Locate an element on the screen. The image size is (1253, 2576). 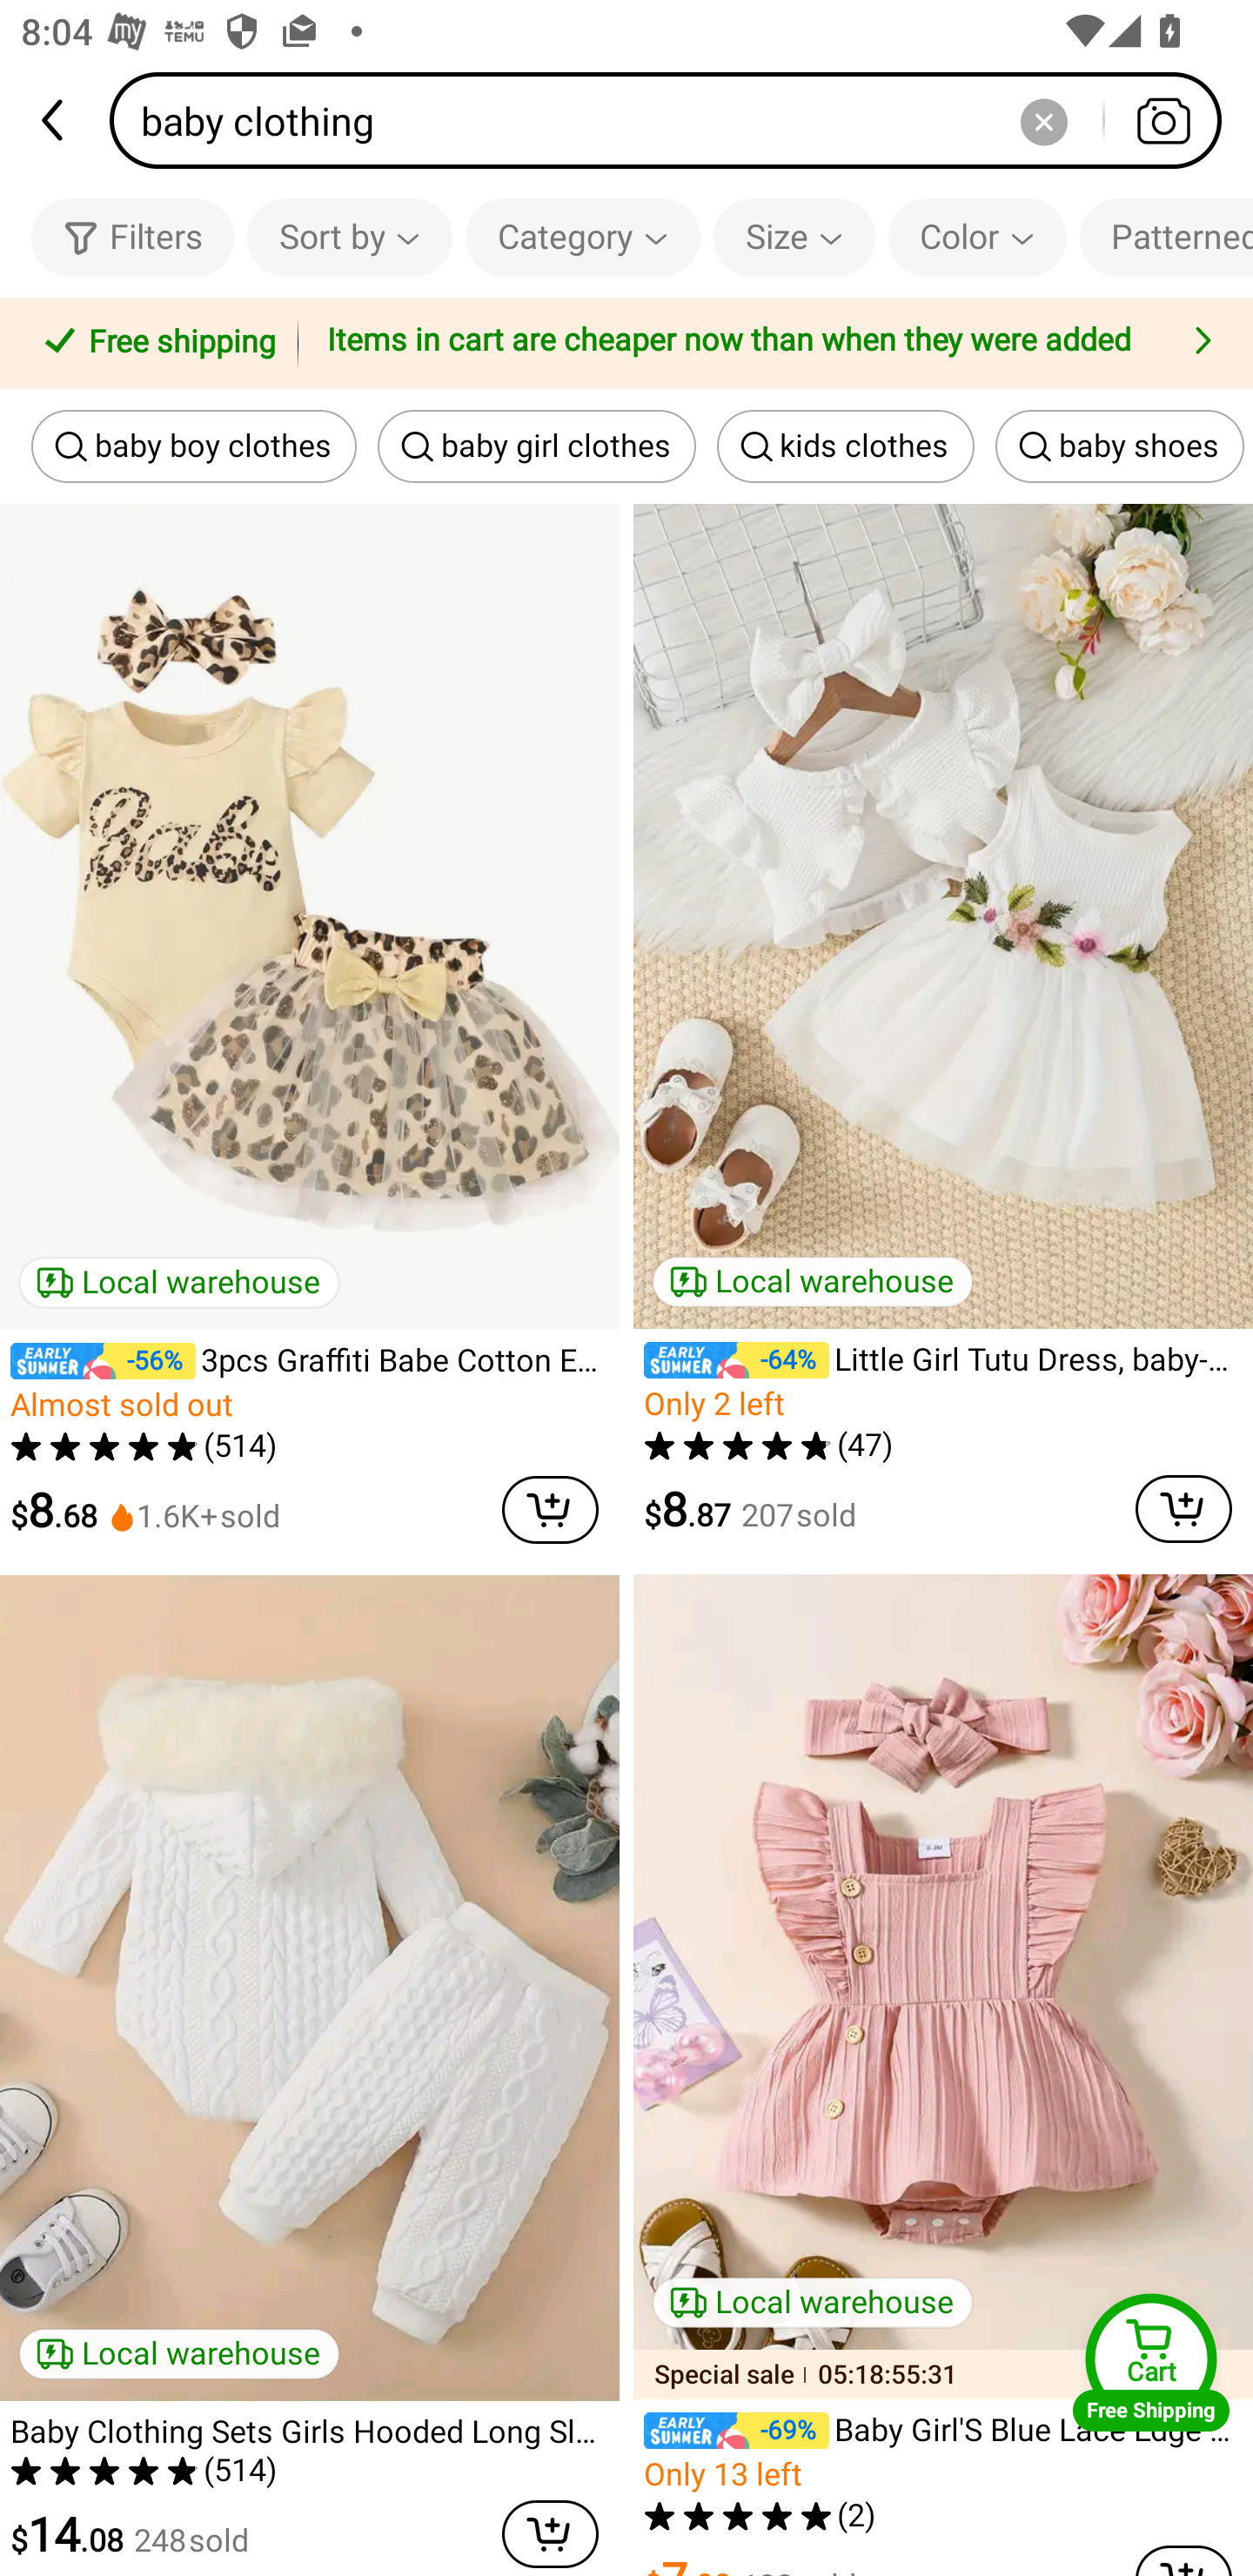
Search by photo is located at coordinates (1163, 120).